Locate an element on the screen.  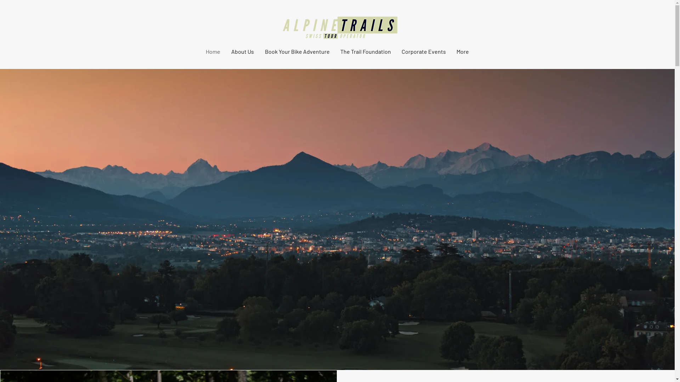
Corporate Events is located at coordinates (424, 52).